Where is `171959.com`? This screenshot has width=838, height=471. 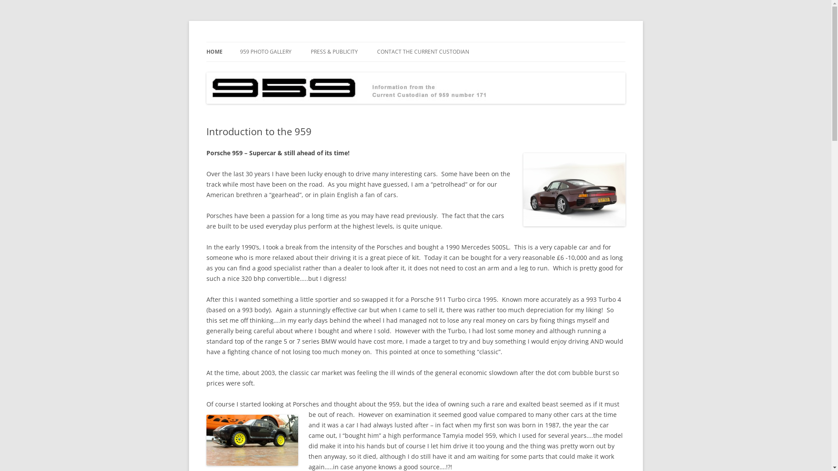 171959.com is located at coordinates (239, 42).